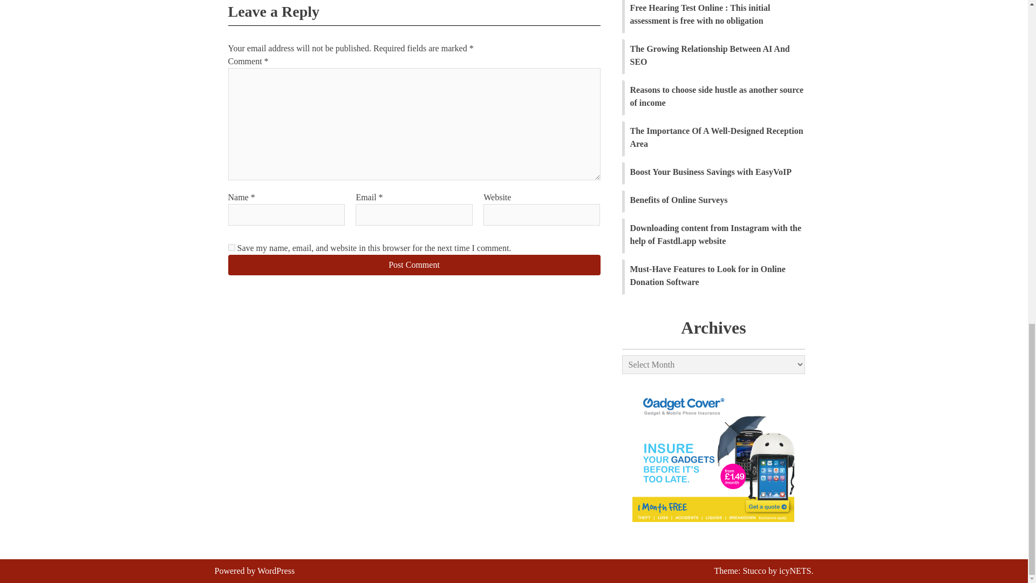  I want to click on yes, so click(231, 247).